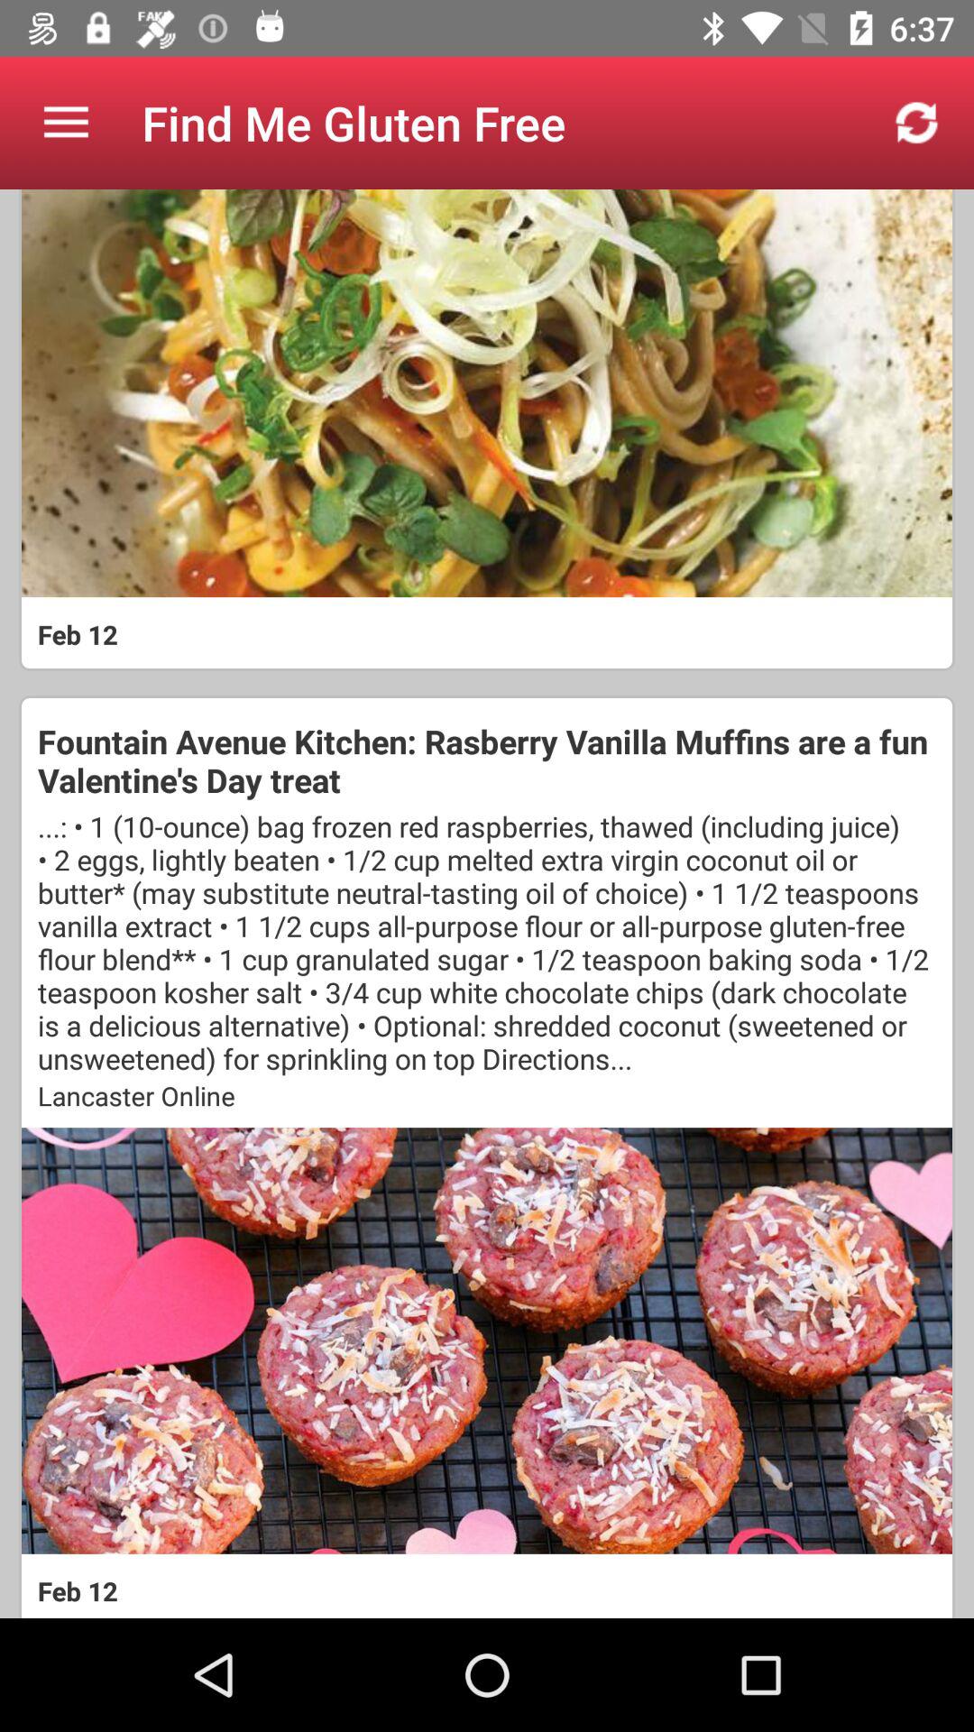 The width and height of the screenshot is (974, 1732). Describe the element at coordinates (916, 123) in the screenshot. I see `turn off the item at the top right corner` at that location.